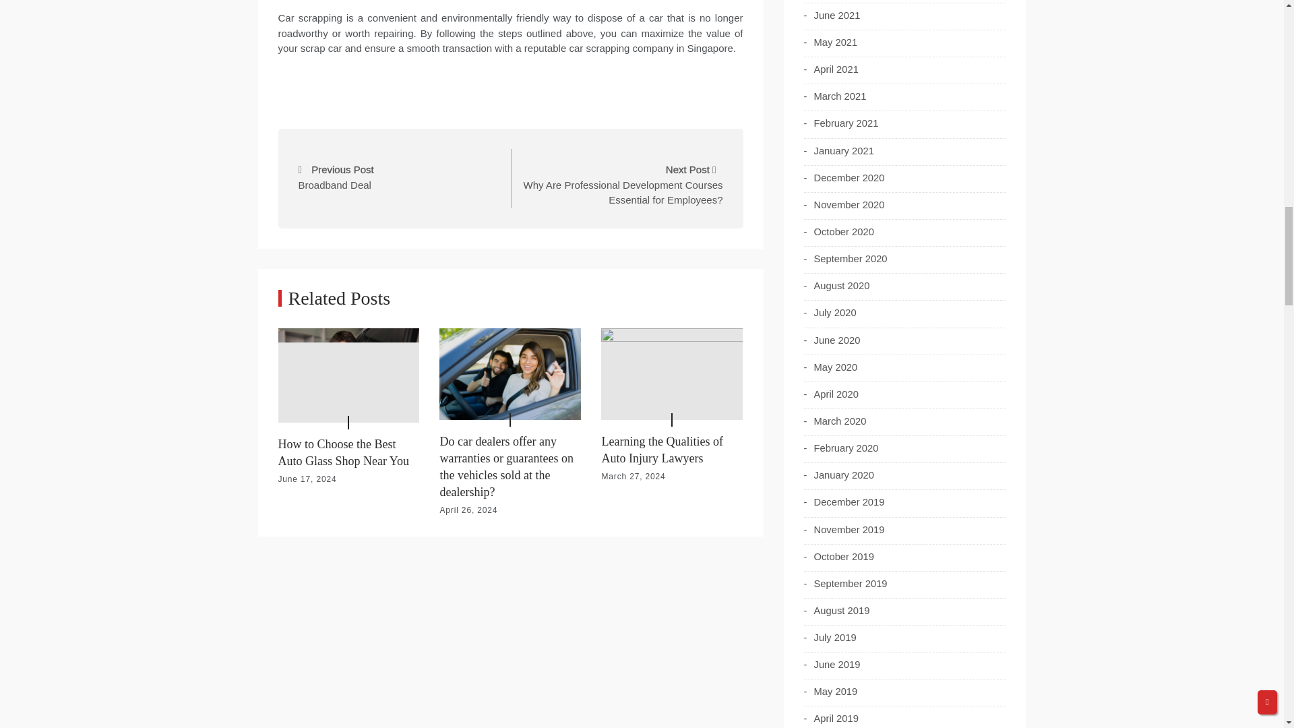 The height and width of the screenshot is (728, 1294). What do you see at coordinates (662, 450) in the screenshot?
I see `Learning the Qualities of Auto Injury Lawyers` at bounding box center [662, 450].